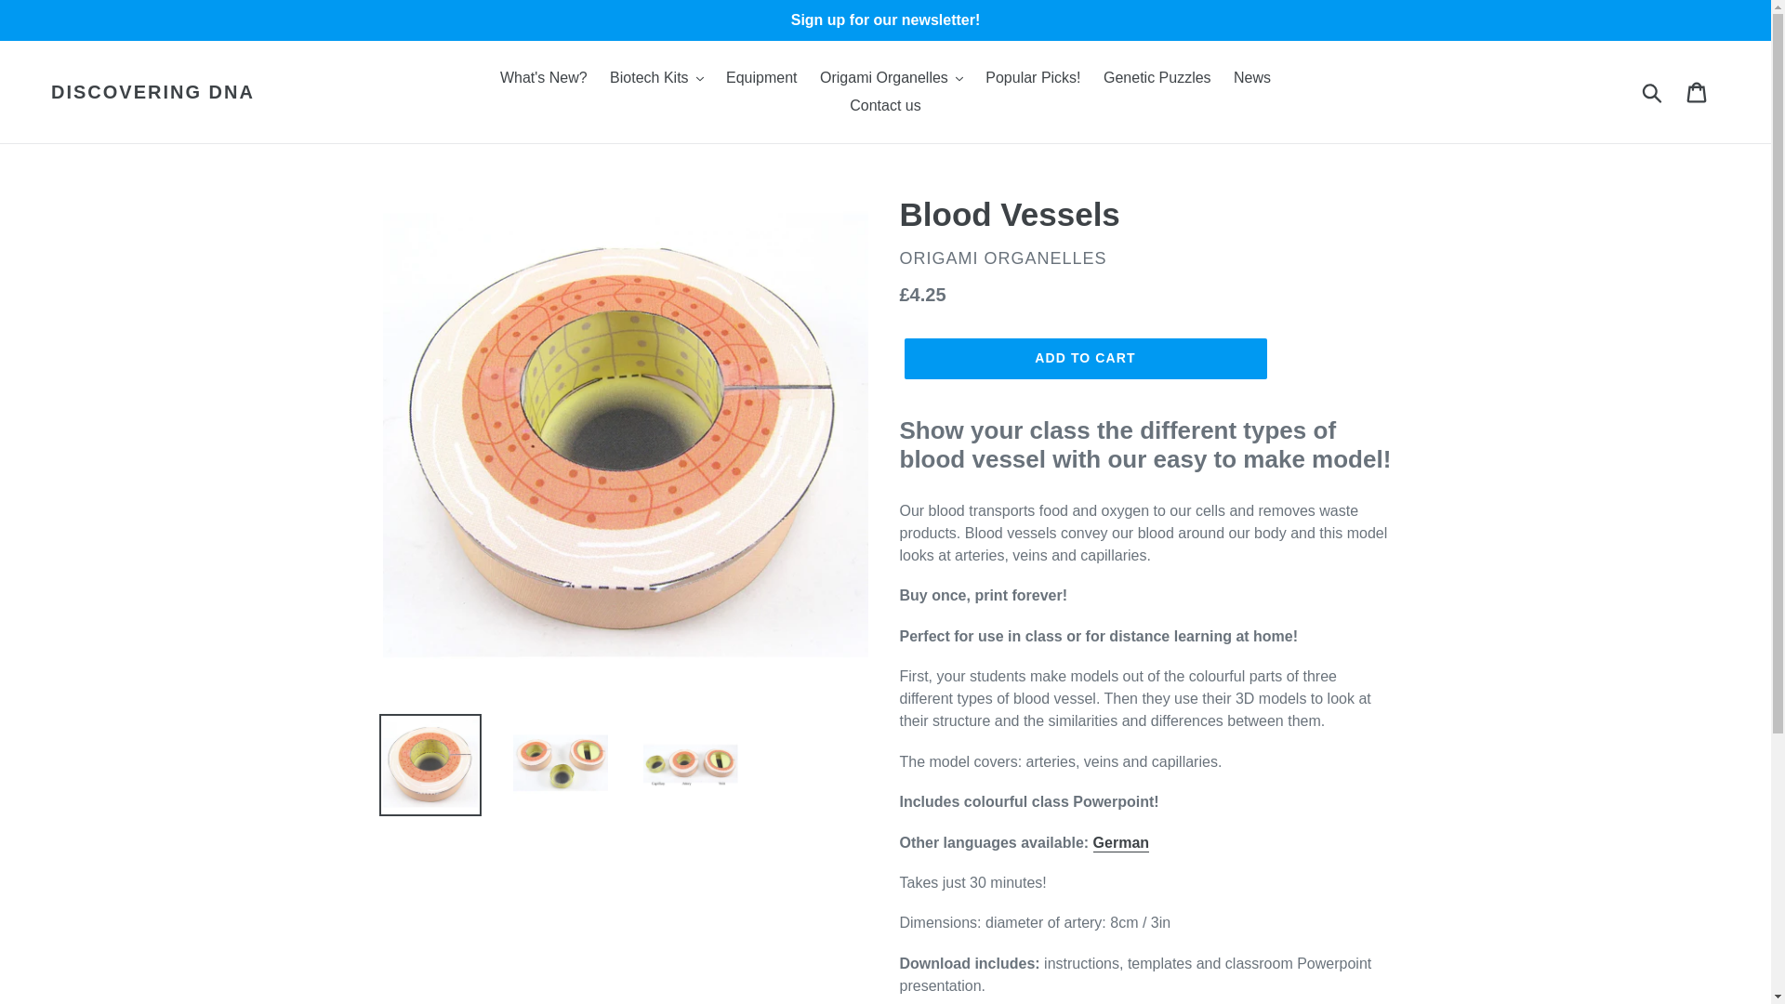 The image size is (1785, 1004). Describe the element at coordinates (885, 106) in the screenshot. I see `Contact us` at that location.